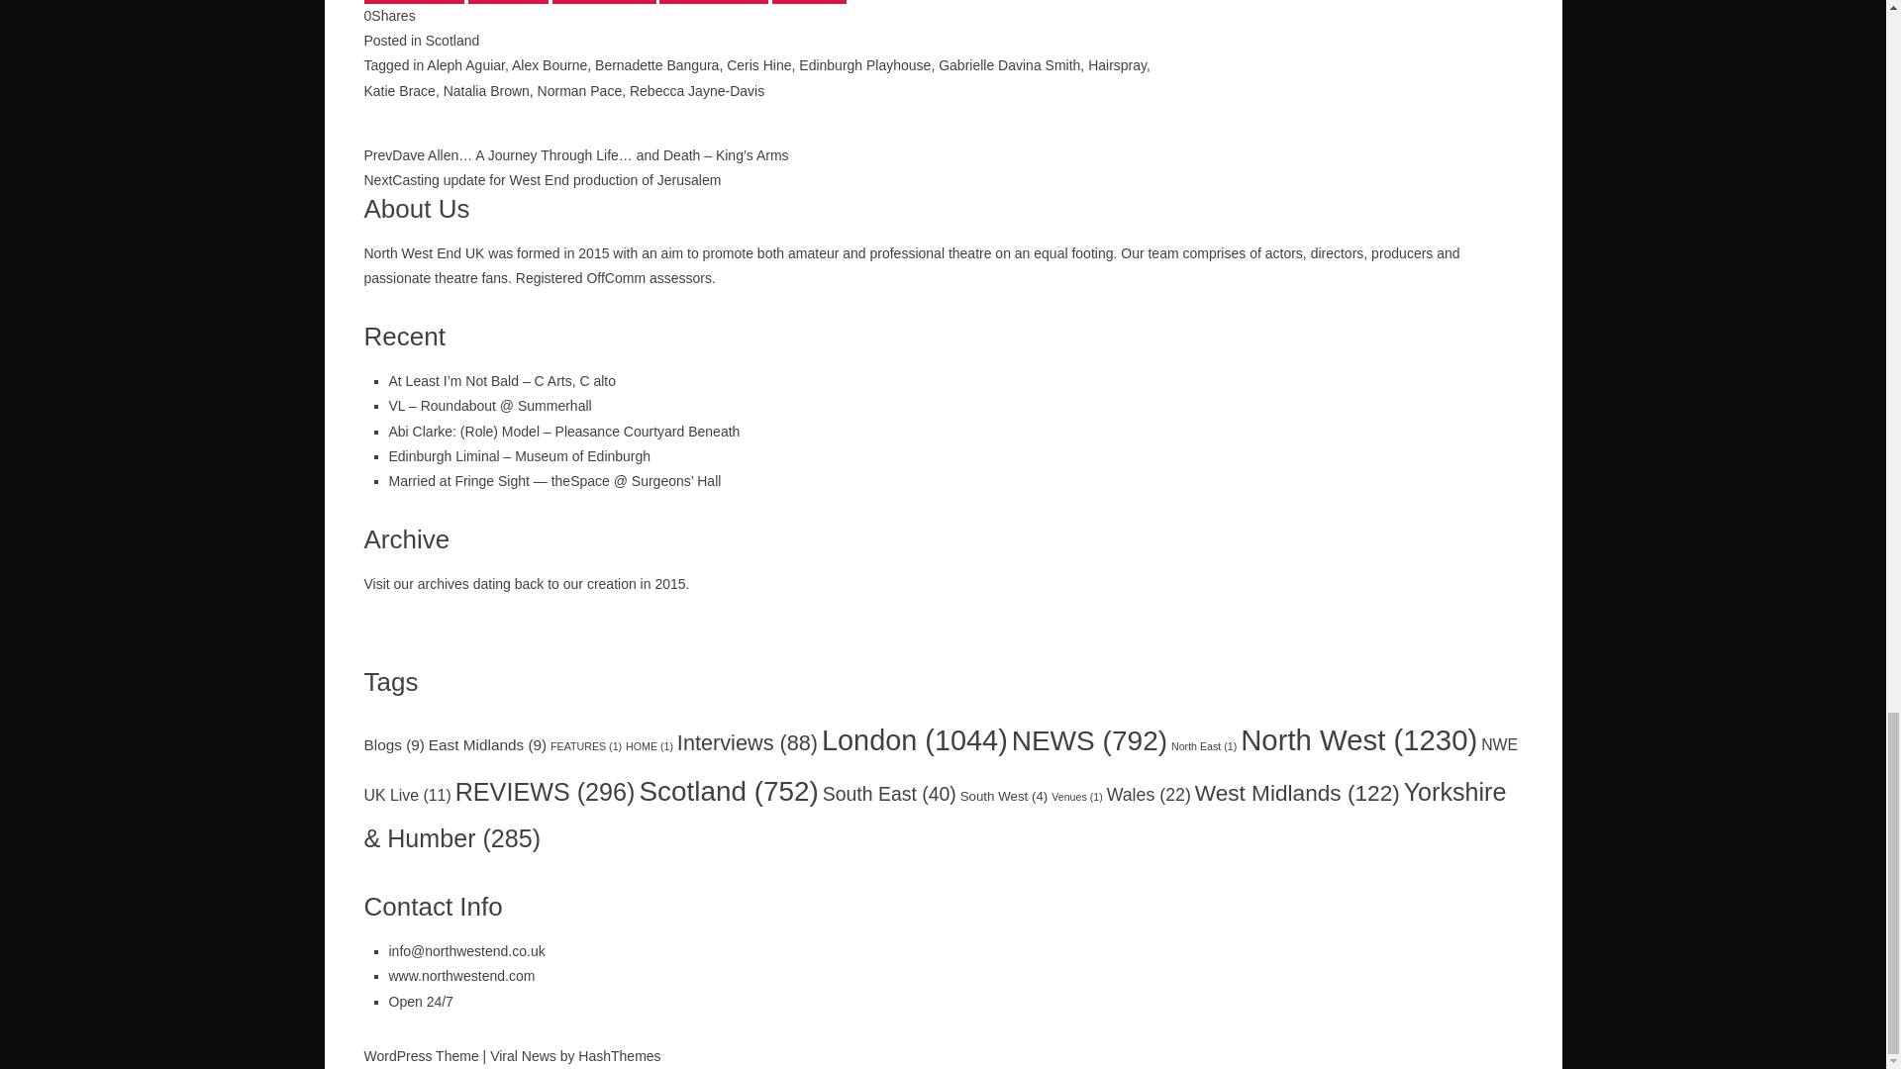  I want to click on Download Viral News, so click(523, 1055).